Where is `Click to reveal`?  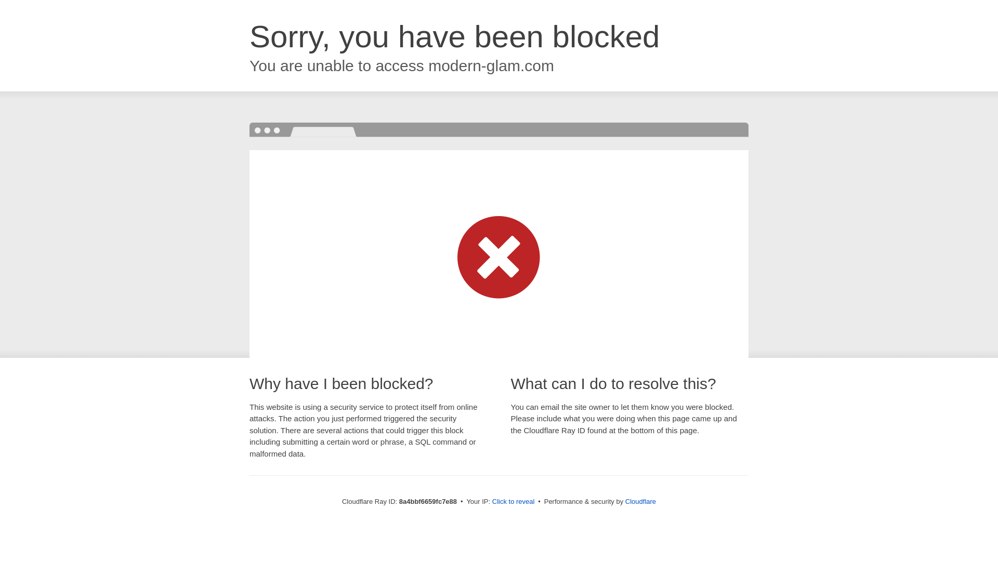 Click to reveal is located at coordinates (514, 502).